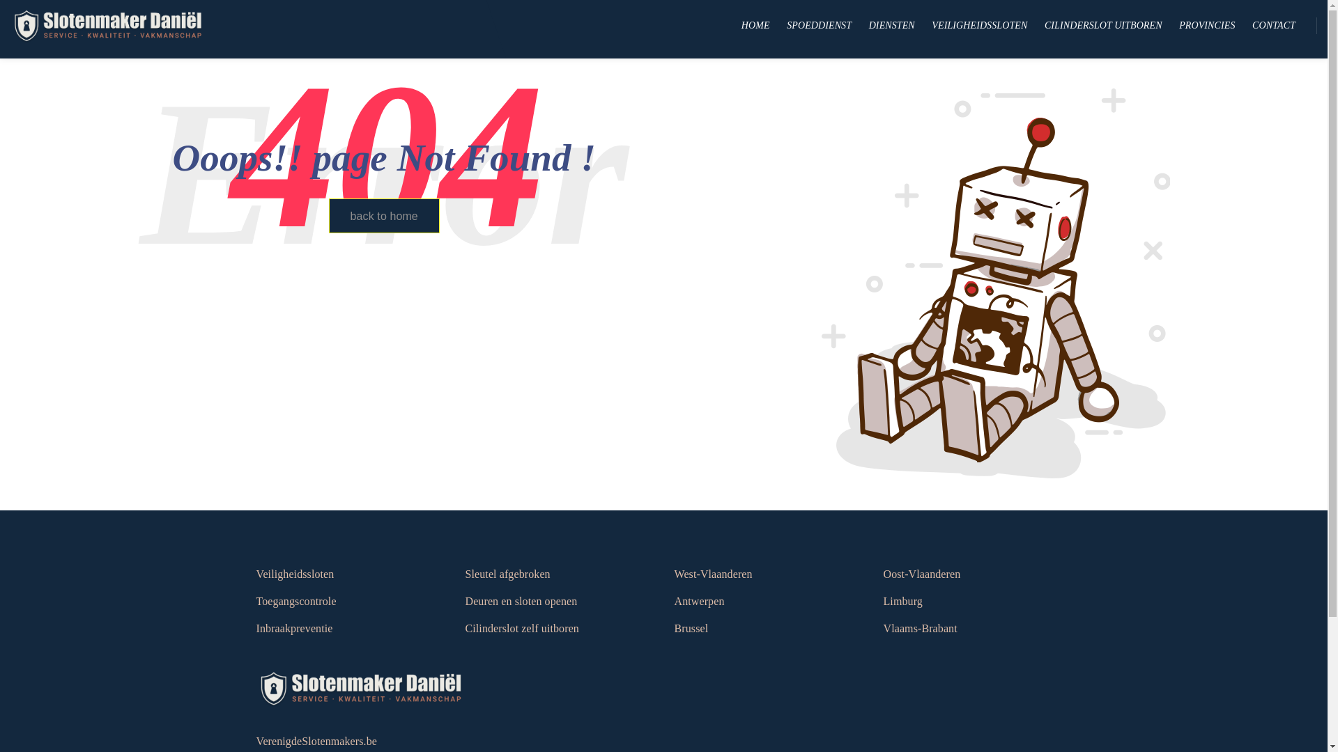 The height and width of the screenshot is (752, 1338). I want to click on Sleutel afgebroken, so click(508, 574).